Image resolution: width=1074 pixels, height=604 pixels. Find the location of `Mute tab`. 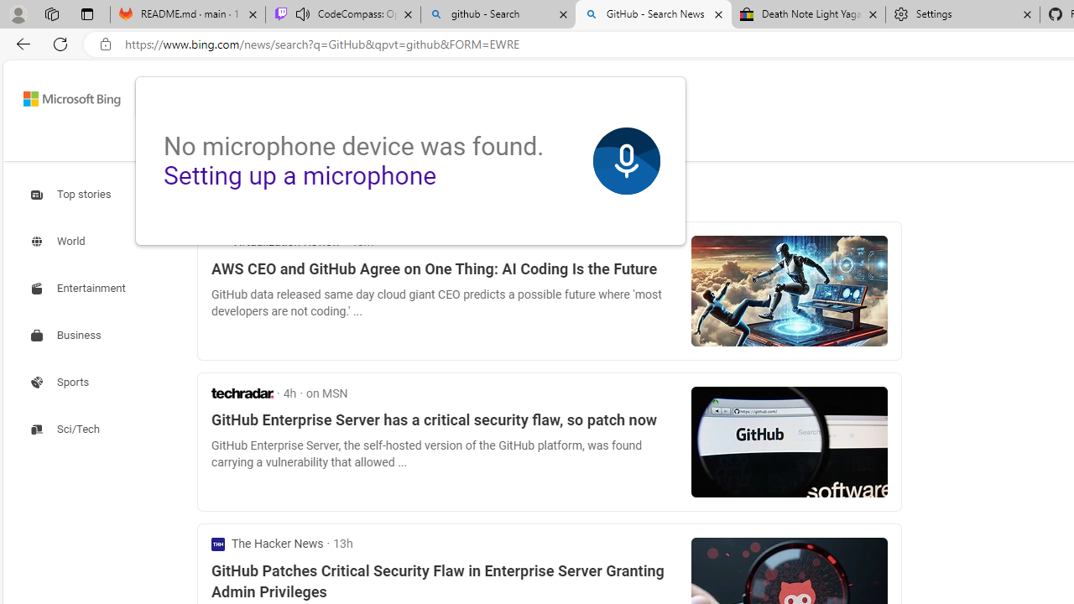

Mute tab is located at coordinates (302, 13).